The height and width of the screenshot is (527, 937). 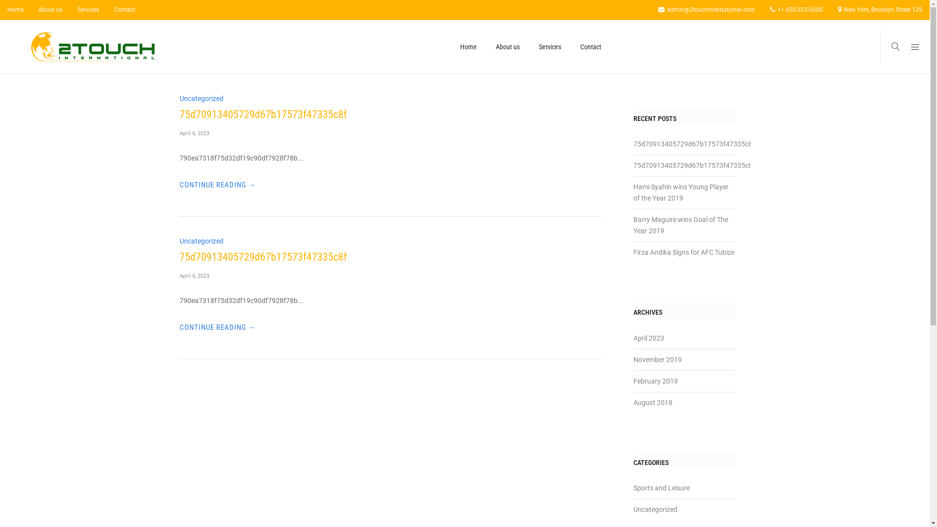 I want to click on August 2018, so click(x=653, y=403).